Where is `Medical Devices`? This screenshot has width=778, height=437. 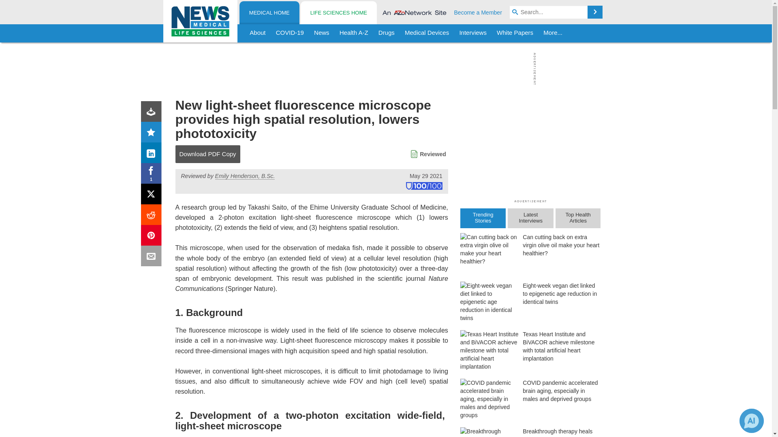 Medical Devices is located at coordinates (426, 33).